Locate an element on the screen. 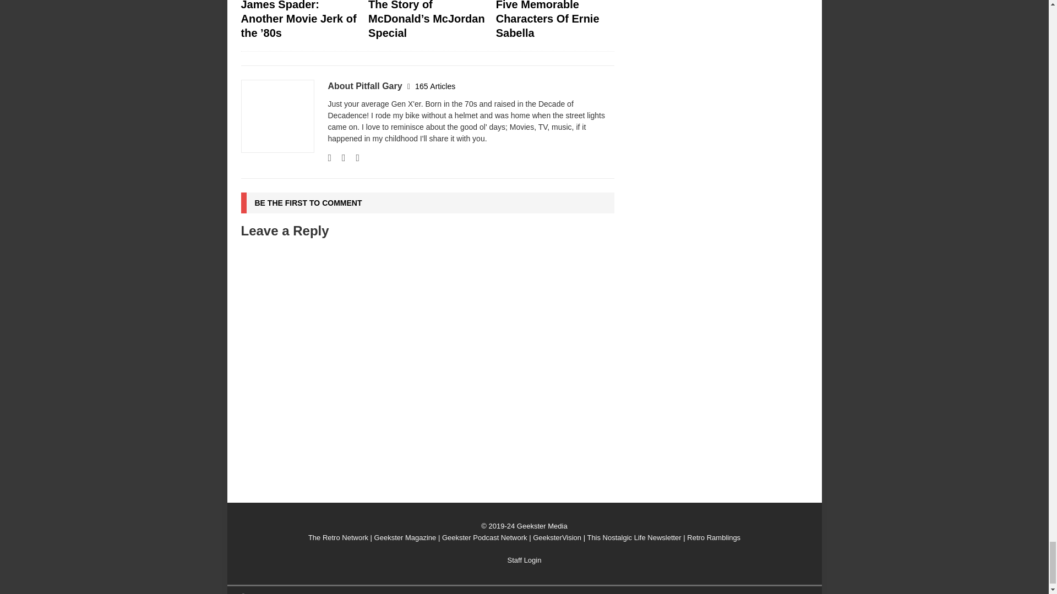  Follow Pitfall Gary on Instagram is located at coordinates (339, 157).